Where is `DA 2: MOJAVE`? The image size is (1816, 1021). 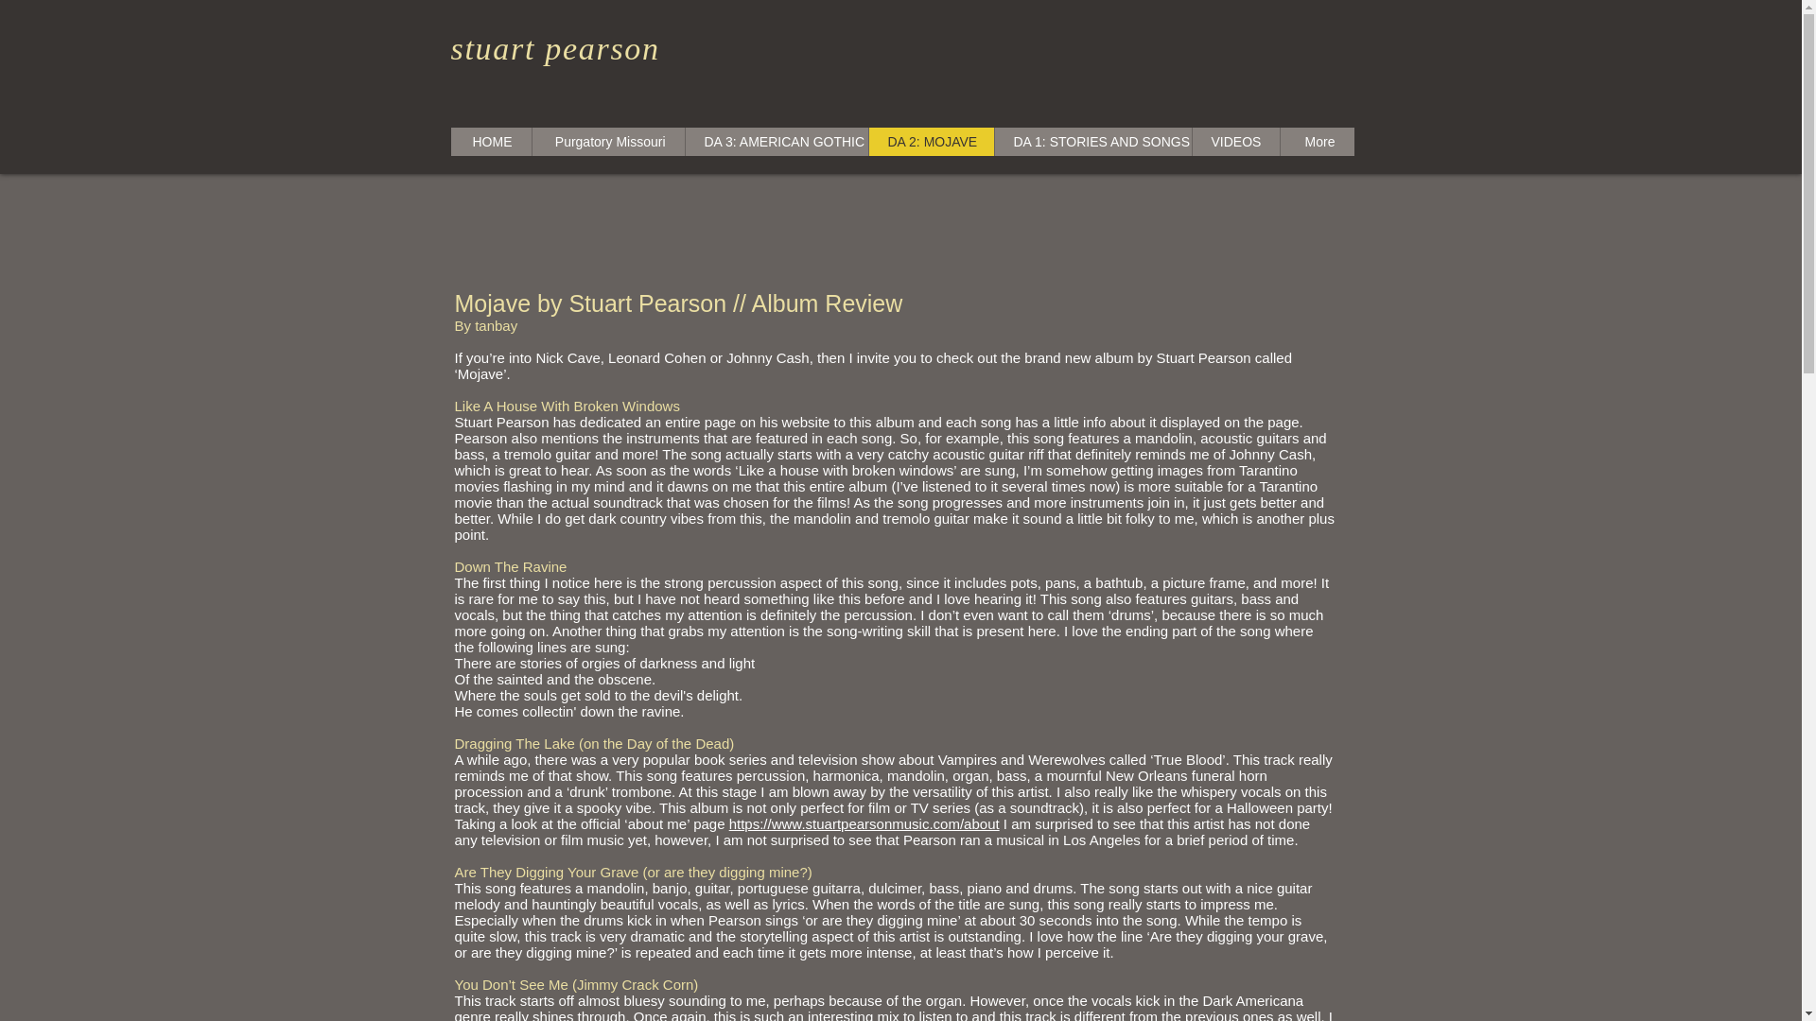 DA 2: MOJAVE is located at coordinates (931, 142).